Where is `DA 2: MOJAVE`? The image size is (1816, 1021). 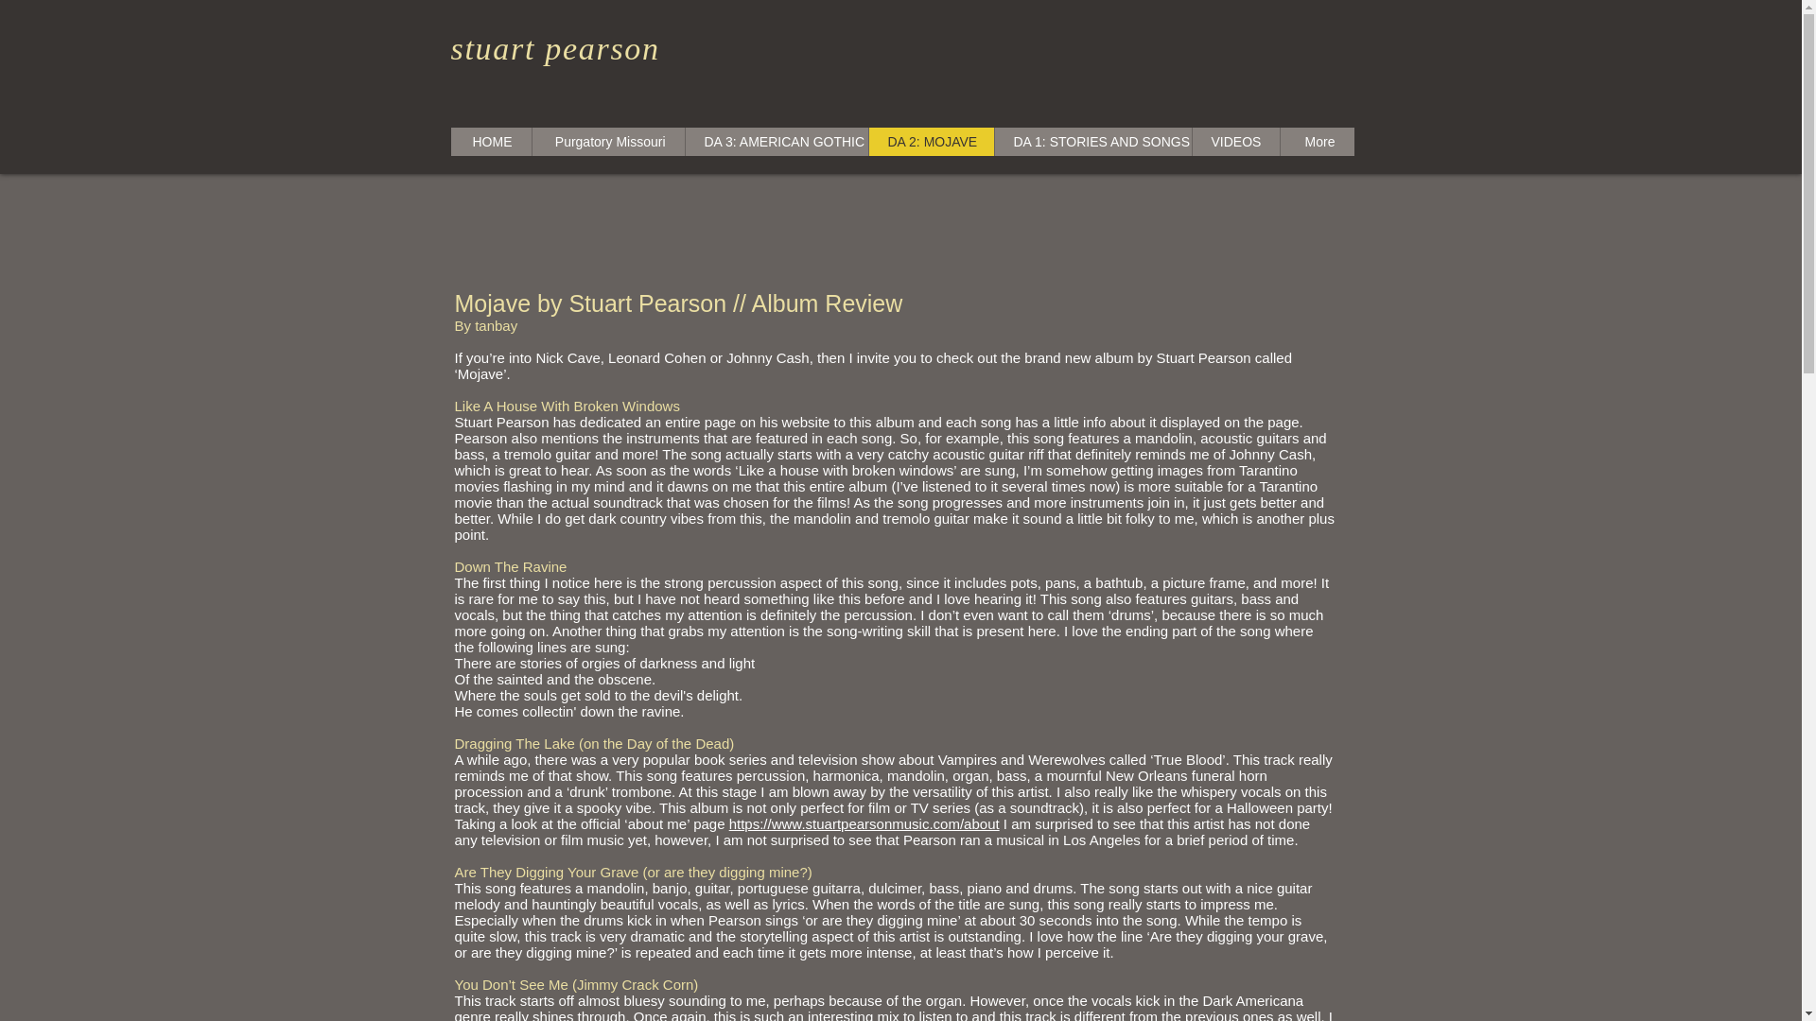 DA 2: MOJAVE is located at coordinates (931, 142).